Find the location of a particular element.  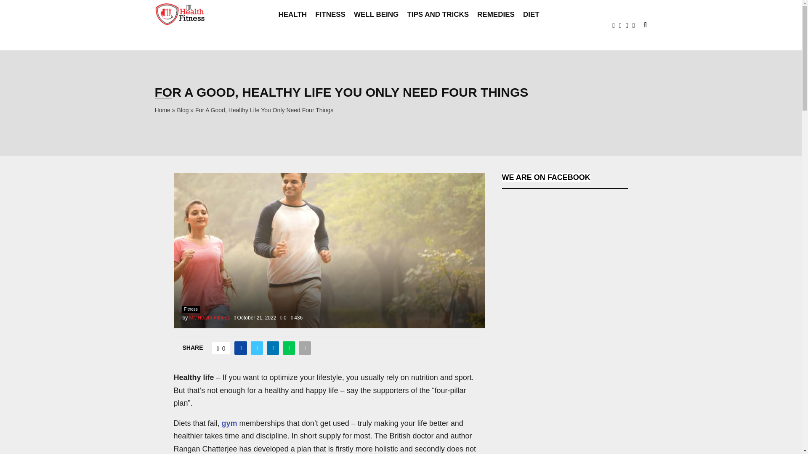

Mr. Health Fitness is located at coordinates (210, 318).